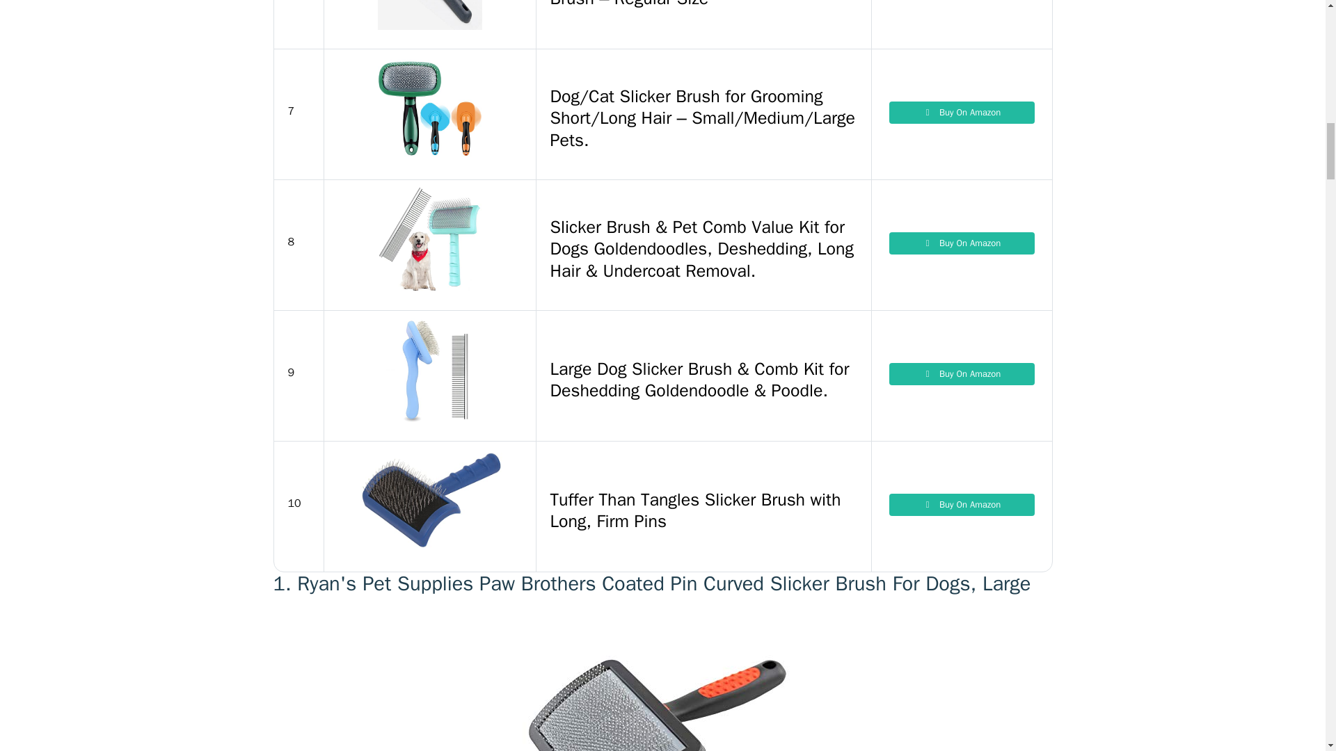 This screenshot has width=1336, height=751. Describe the element at coordinates (962, 243) in the screenshot. I see `Buy On Amazon` at that location.